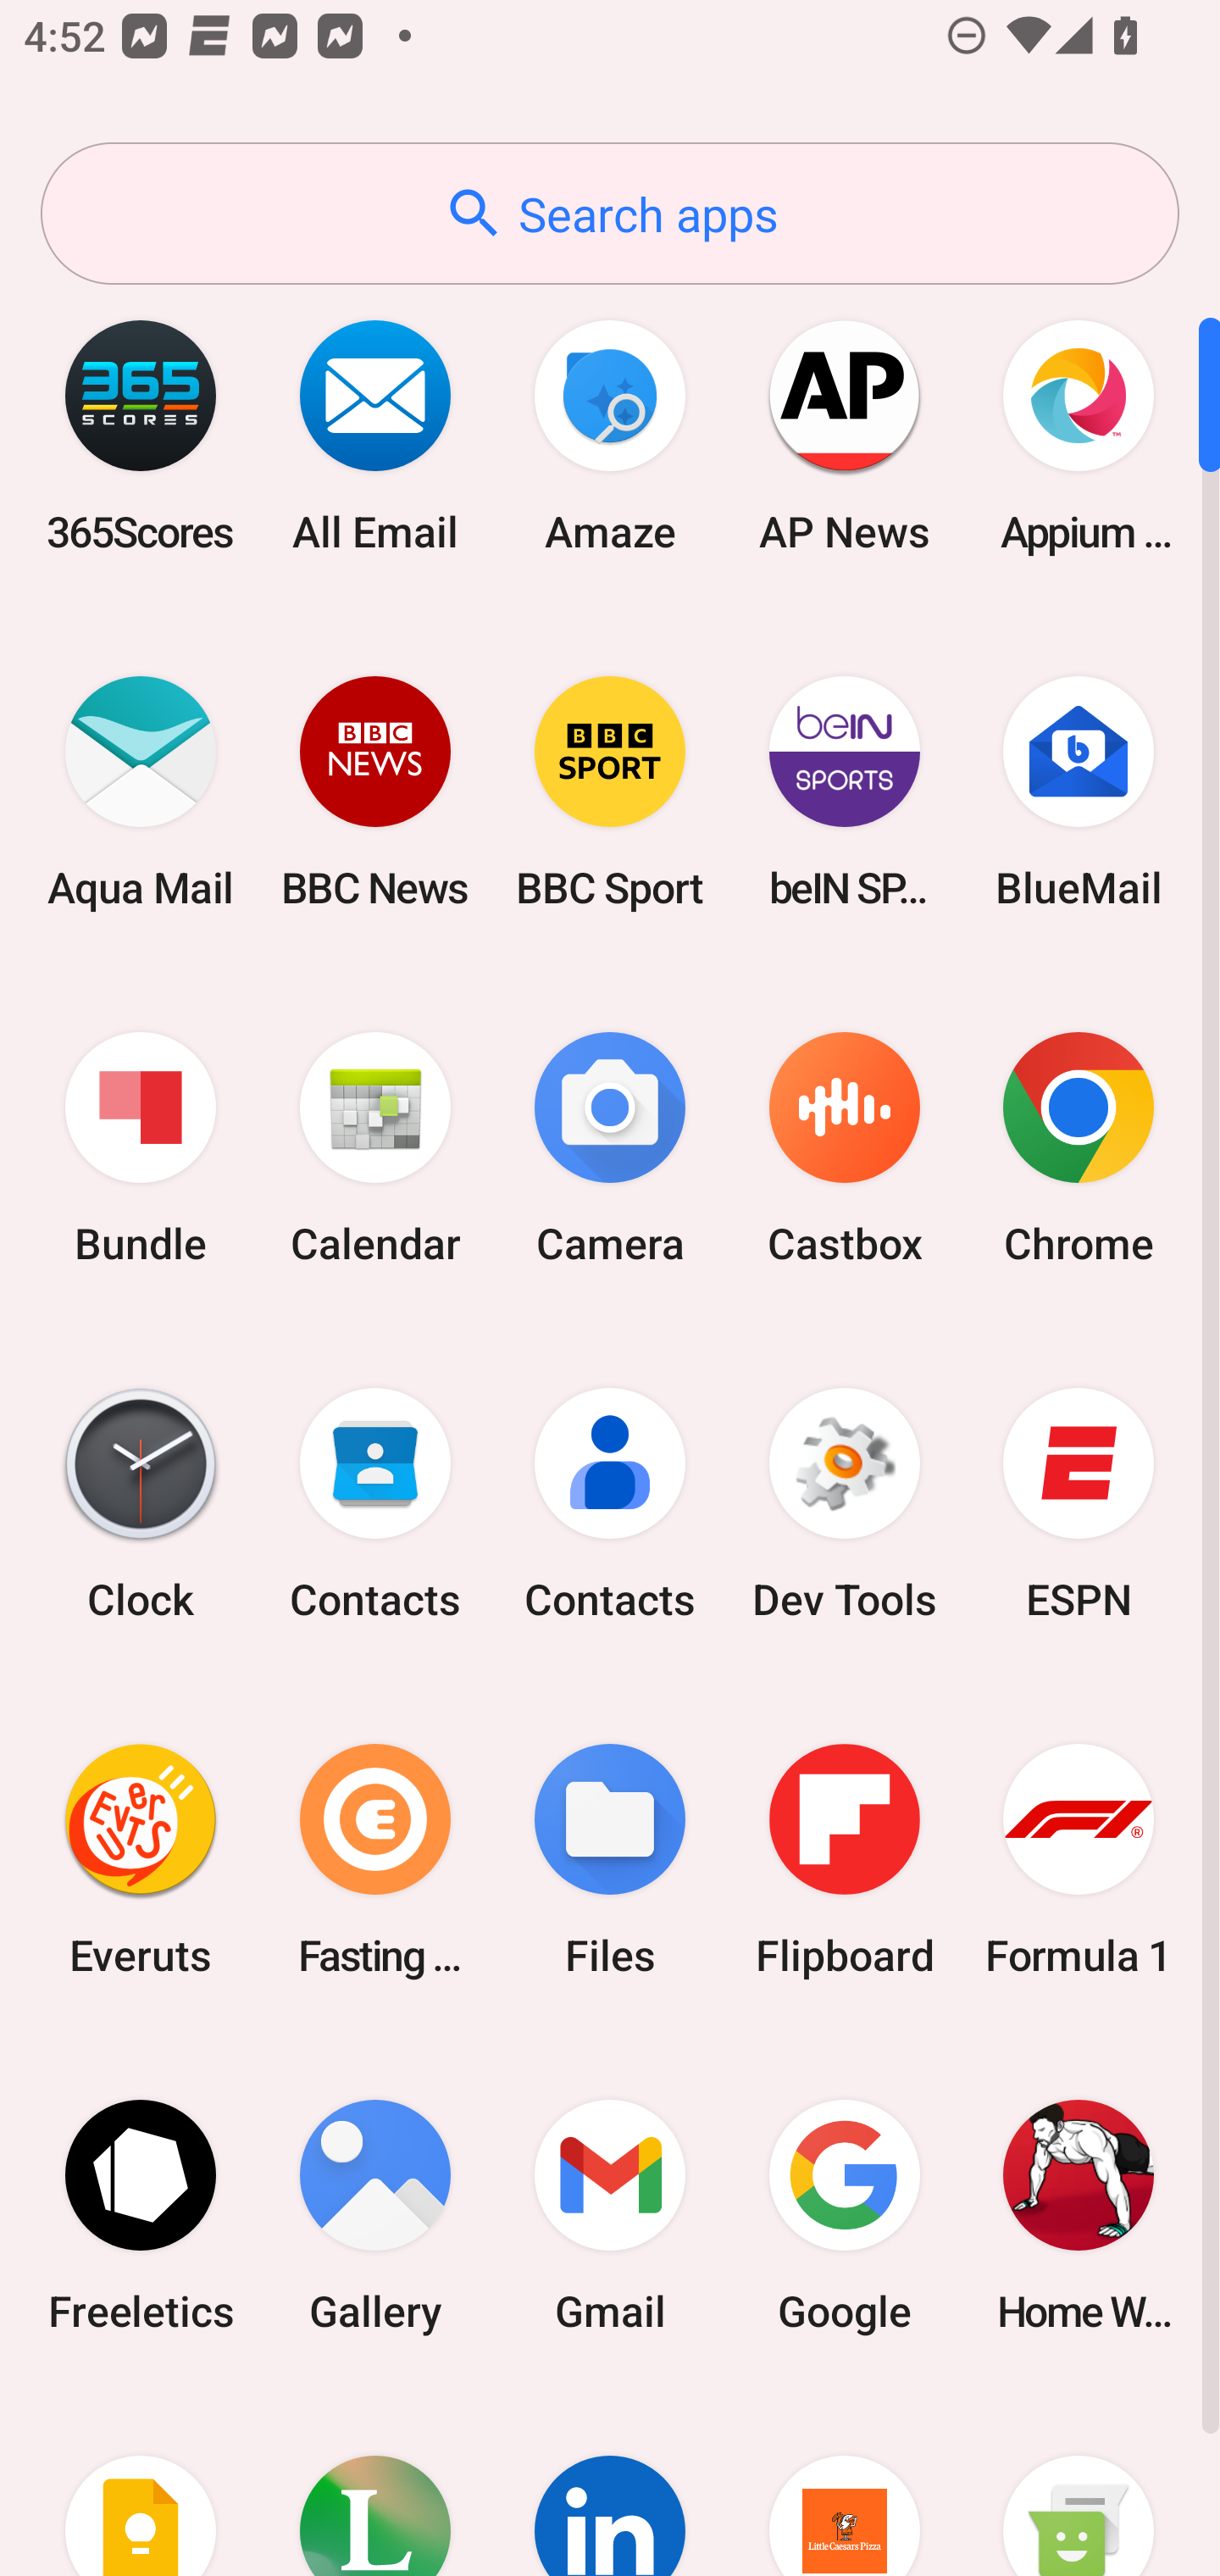 This screenshot has height=2576, width=1220. What do you see at coordinates (1079, 2484) in the screenshot?
I see `Messaging` at bounding box center [1079, 2484].